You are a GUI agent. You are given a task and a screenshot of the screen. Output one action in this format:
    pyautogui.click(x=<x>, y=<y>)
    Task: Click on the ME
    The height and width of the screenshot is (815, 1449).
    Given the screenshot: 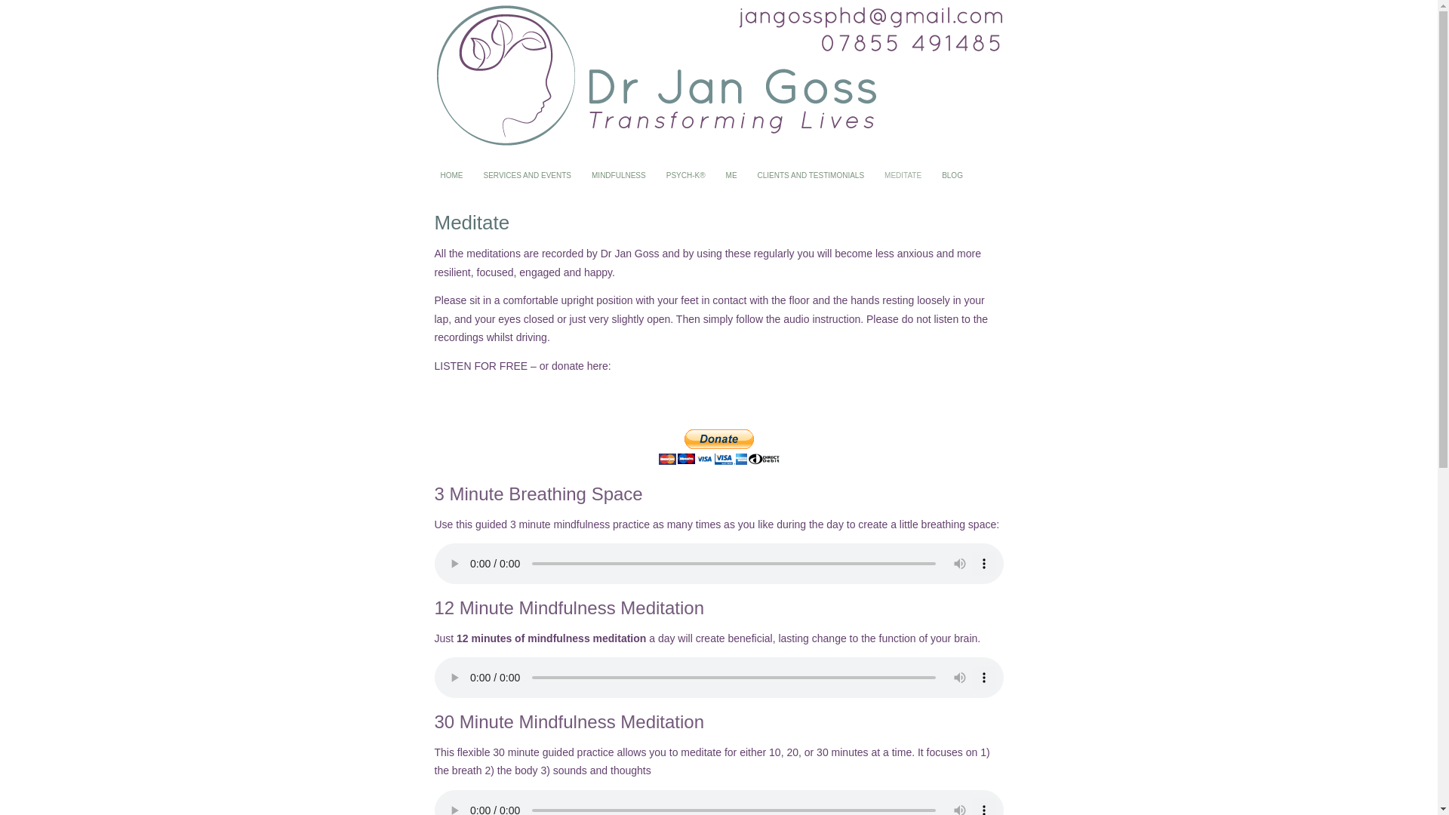 What is the action you would take?
    pyautogui.click(x=731, y=176)
    